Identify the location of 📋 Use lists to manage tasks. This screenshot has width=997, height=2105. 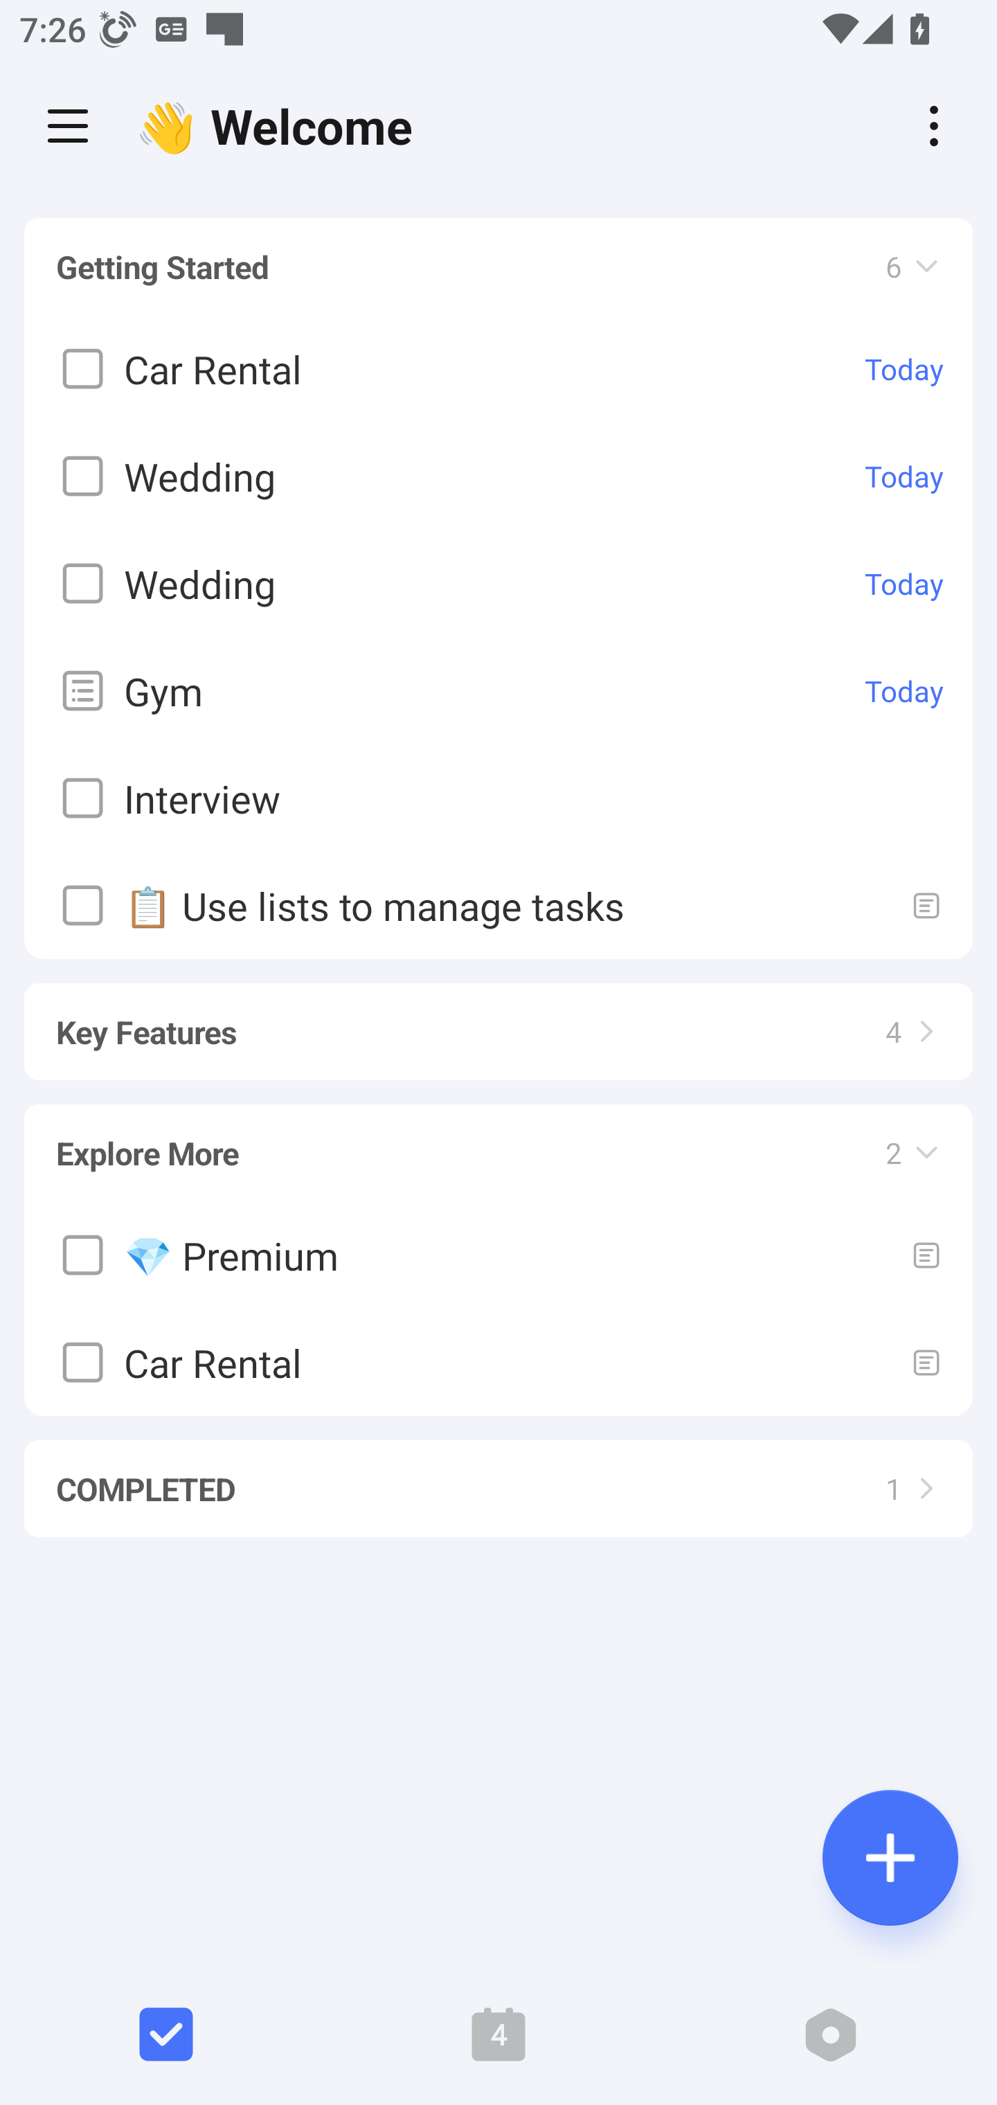
(498, 906).